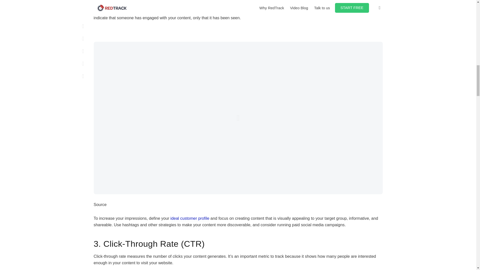 This screenshot has height=270, width=480. Describe the element at coordinates (190, 218) in the screenshot. I see `ideal customer profile` at that location.